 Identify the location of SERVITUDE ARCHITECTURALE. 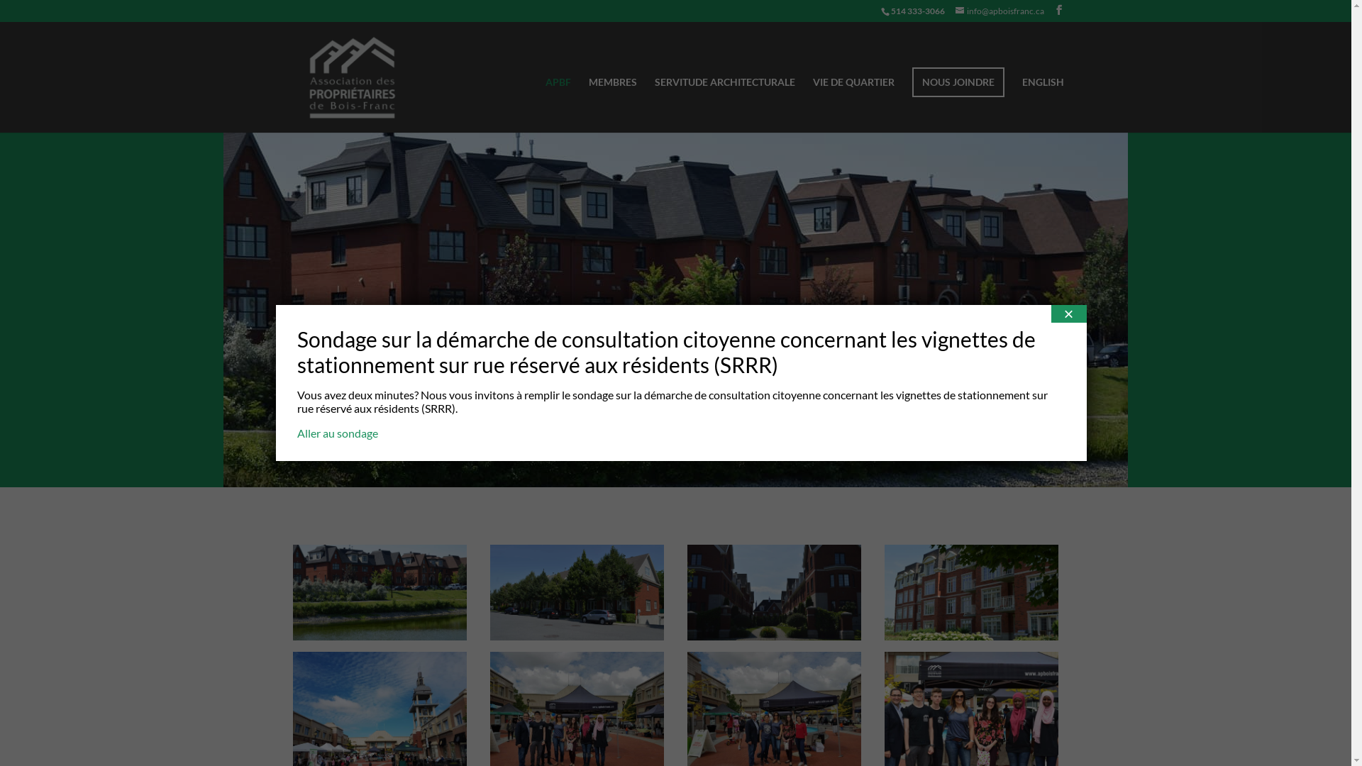
(725, 105).